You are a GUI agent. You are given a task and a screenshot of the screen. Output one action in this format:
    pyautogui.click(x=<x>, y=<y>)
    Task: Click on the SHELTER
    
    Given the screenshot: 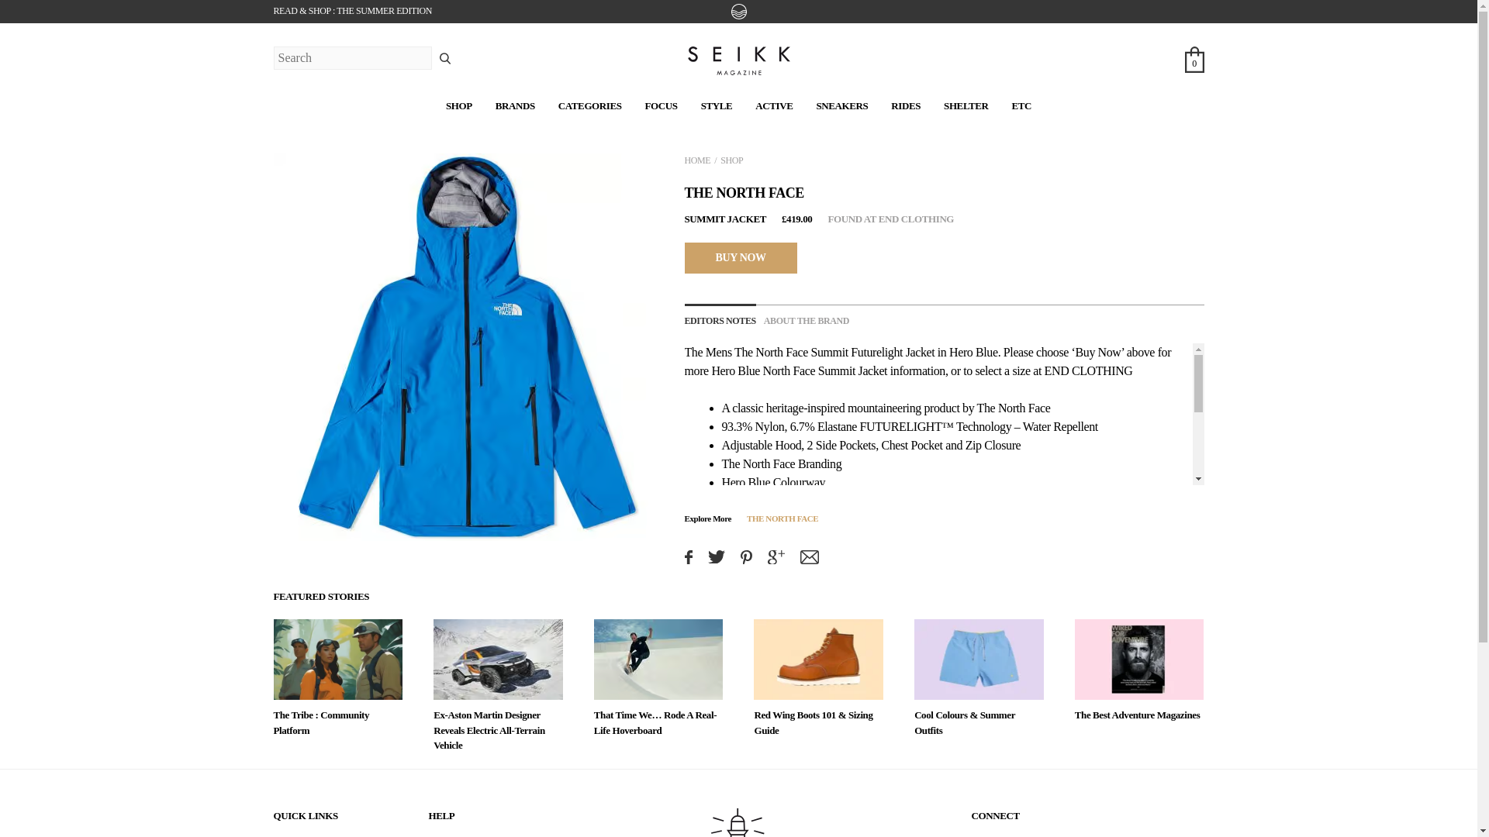 What is the action you would take?
    pyautogui.click(x=966, y=105)
    